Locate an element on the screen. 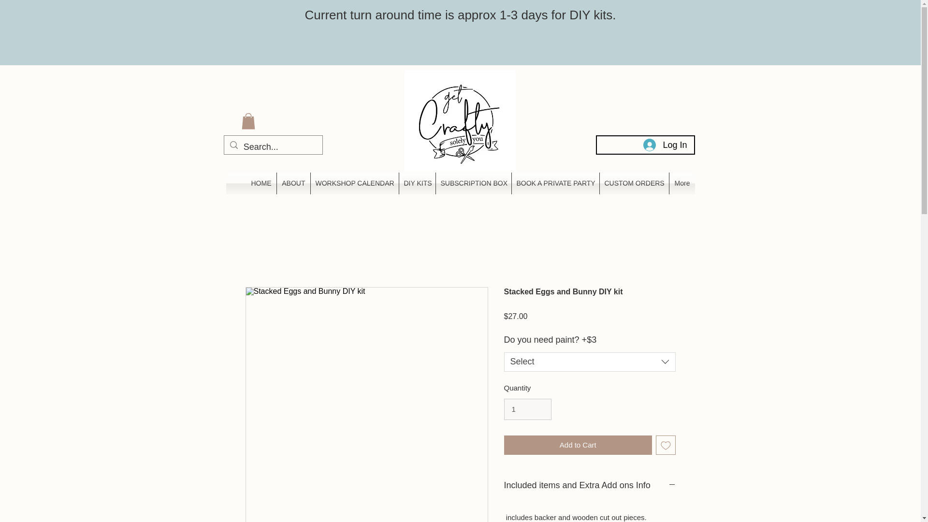 Image resolution: width=928 pixels, height=522 pixels. CUSTOM ORDERS is located at coordinates (634, 183).